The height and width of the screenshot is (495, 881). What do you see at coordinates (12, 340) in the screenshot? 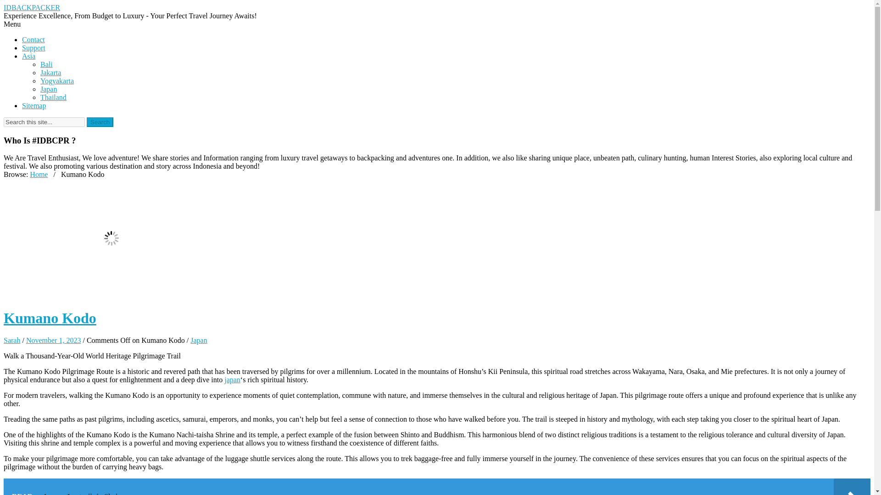
I see `Sarah` at bounding box center [12, 340].